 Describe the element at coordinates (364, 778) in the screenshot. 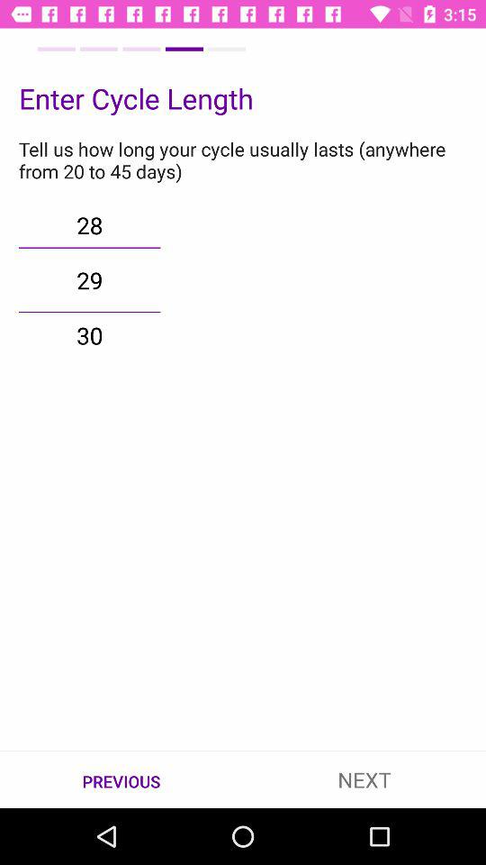

I see `jump to next item` at that location.